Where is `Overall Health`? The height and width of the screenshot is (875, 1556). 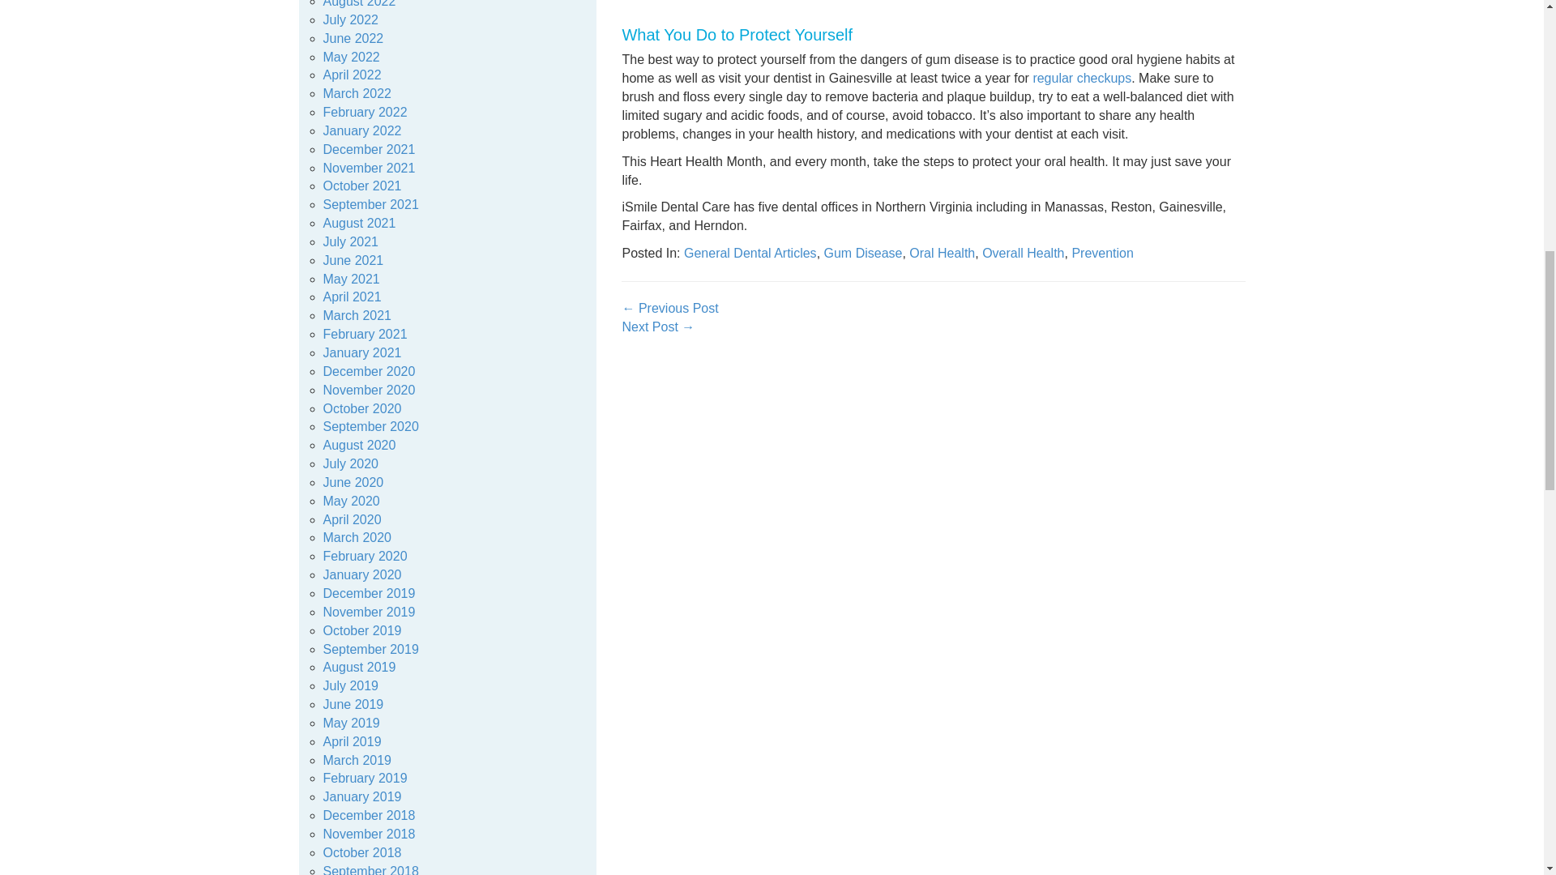
Overall Health is located at coordinates (1023, 253).